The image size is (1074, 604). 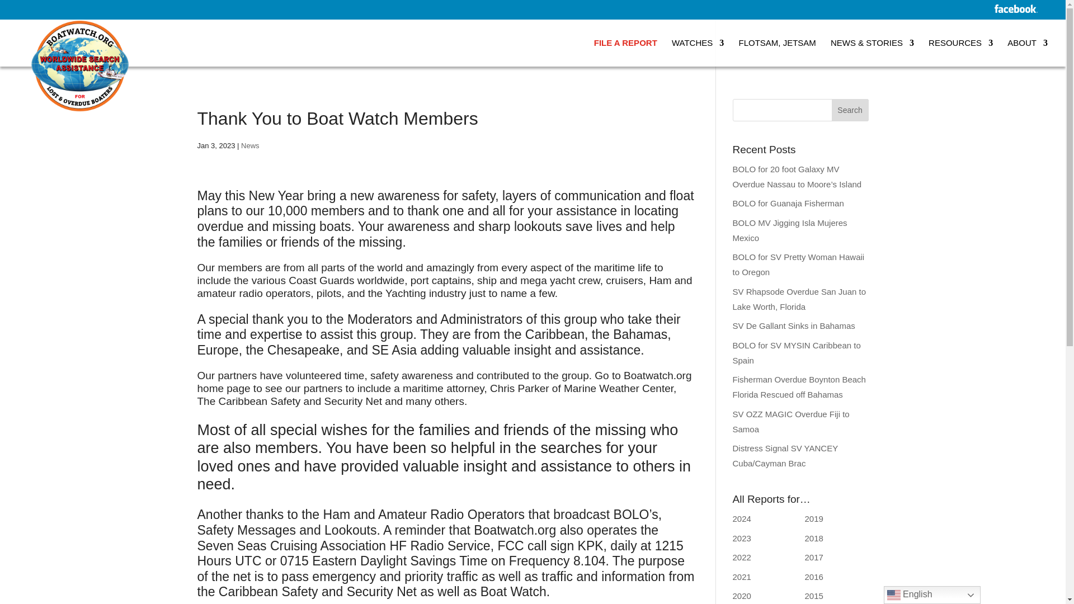 What do you see at coordinates (250, 145) in the screenshot?
I see `News` at bounding box center [250, 145].